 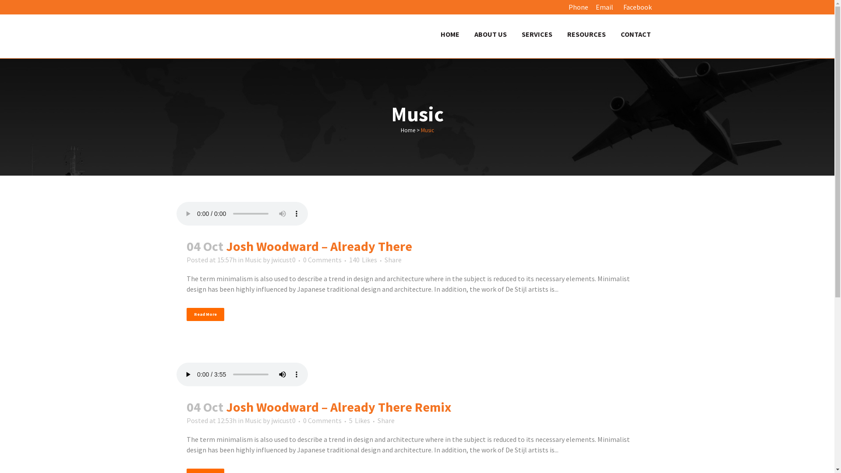 What do you see at coordinates (283, 260) in the screenshot?
I see `jwicust0` at bounding box center [283, 260].